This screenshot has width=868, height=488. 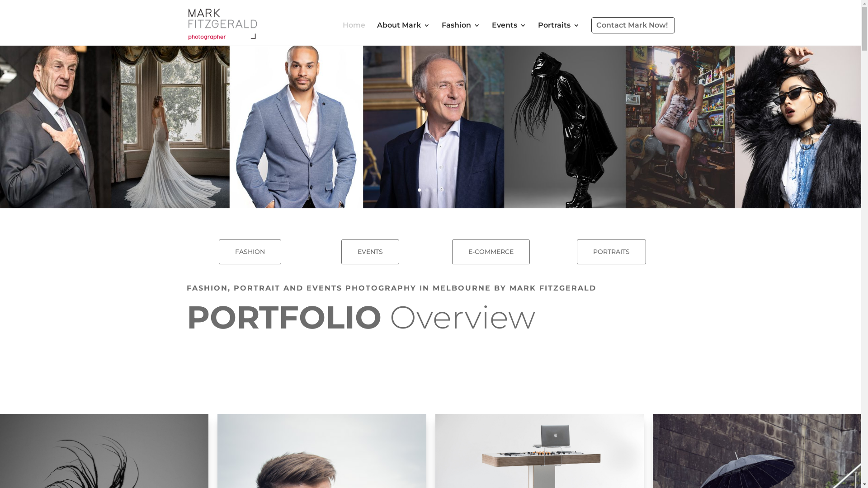 What do you see at coordinates (420, 190) in the screenshot?
I see `1` at bounding box center [420, 190].